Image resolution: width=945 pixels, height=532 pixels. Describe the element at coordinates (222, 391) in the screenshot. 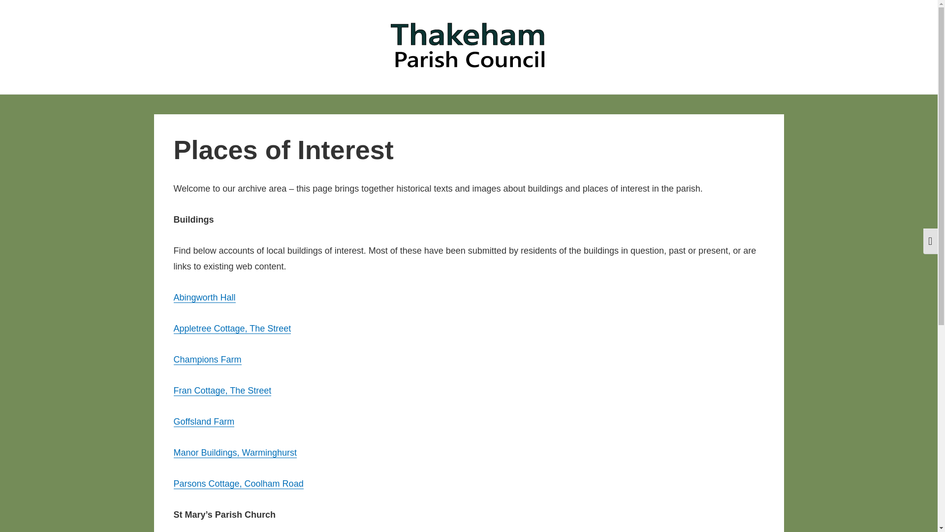

I see `Fran Cottage, The Street` at that location.